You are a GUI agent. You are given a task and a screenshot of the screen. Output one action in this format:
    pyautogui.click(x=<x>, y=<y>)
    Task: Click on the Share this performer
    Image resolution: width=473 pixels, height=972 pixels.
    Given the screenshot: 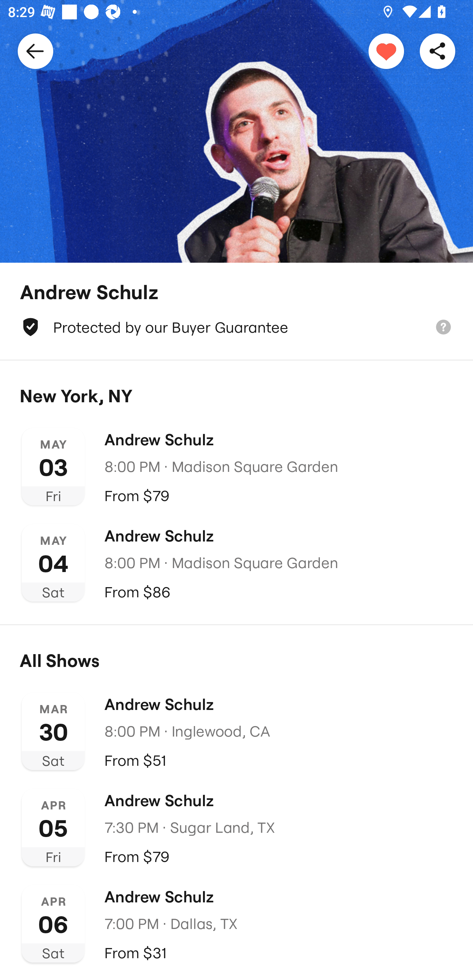 What is the action you would take?
    pyautogui.click(x=438, y=51)
    